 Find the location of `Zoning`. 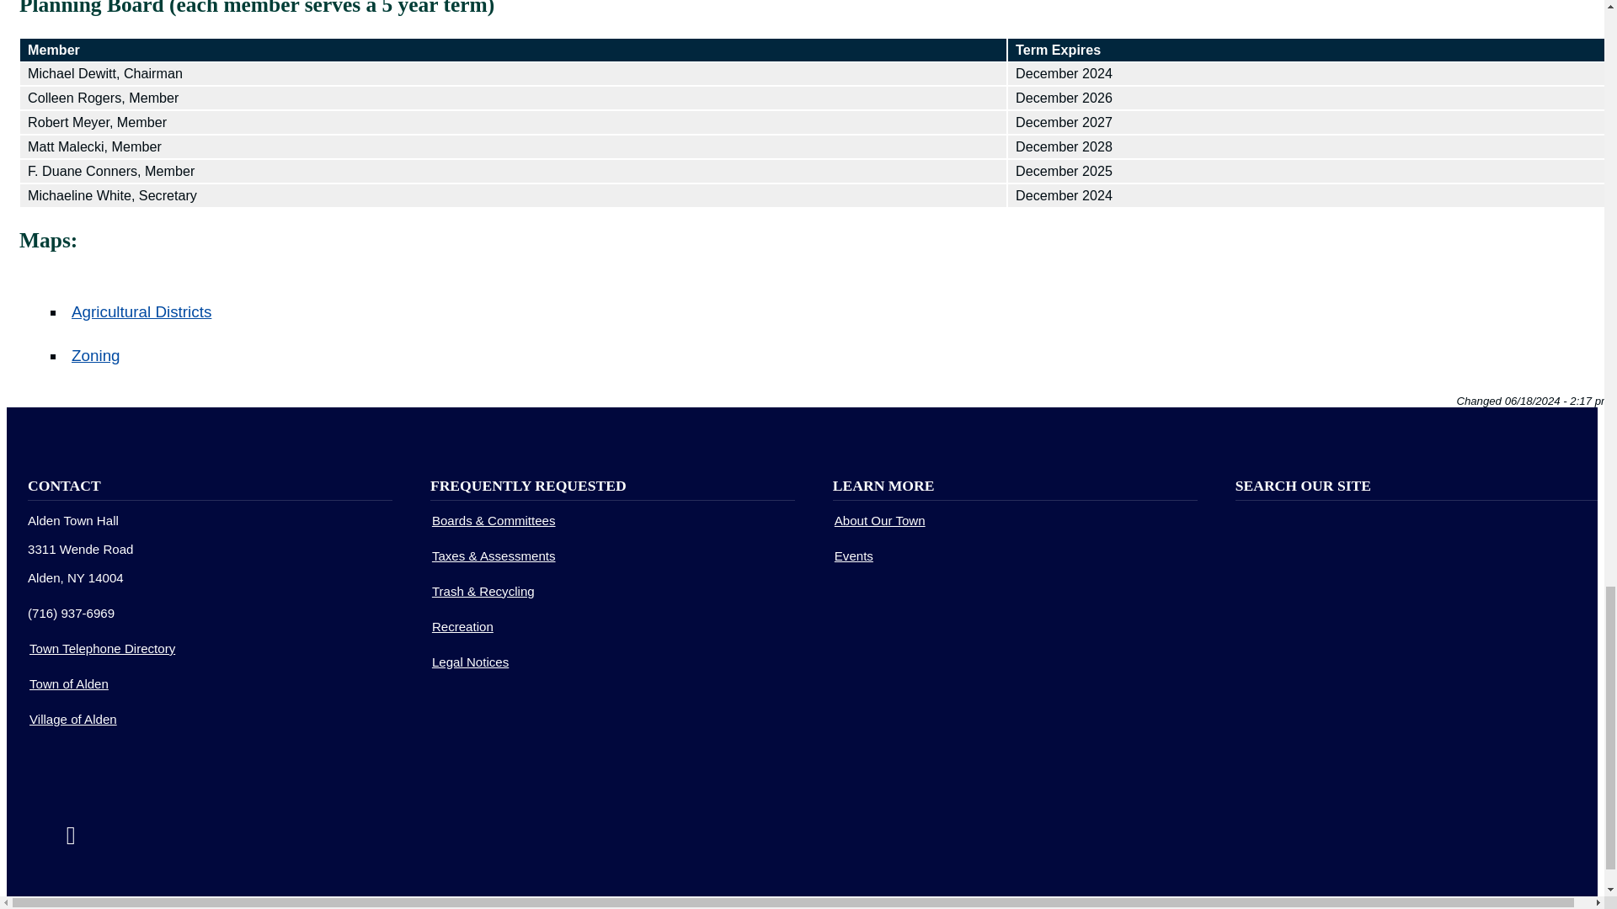

Zoning is located at coordinates (96, 355).